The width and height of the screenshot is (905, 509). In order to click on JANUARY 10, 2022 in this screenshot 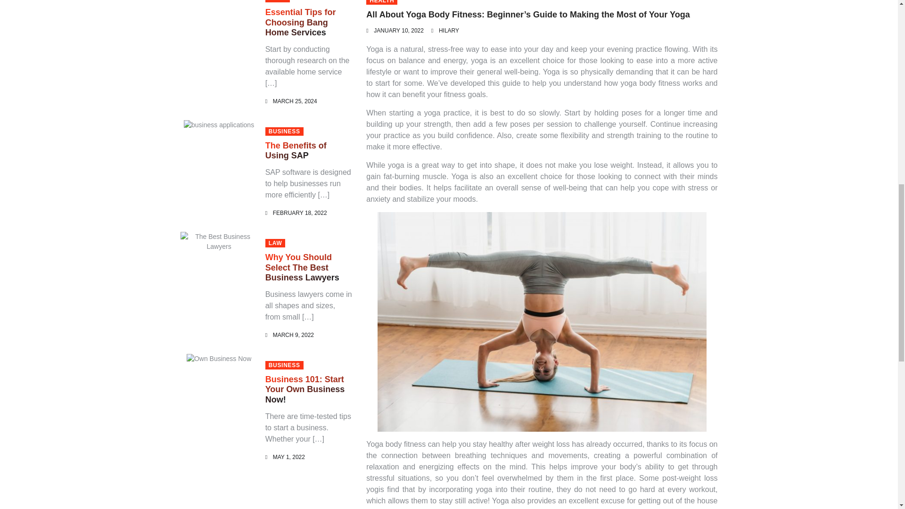, I will do `click(398, 31)`.